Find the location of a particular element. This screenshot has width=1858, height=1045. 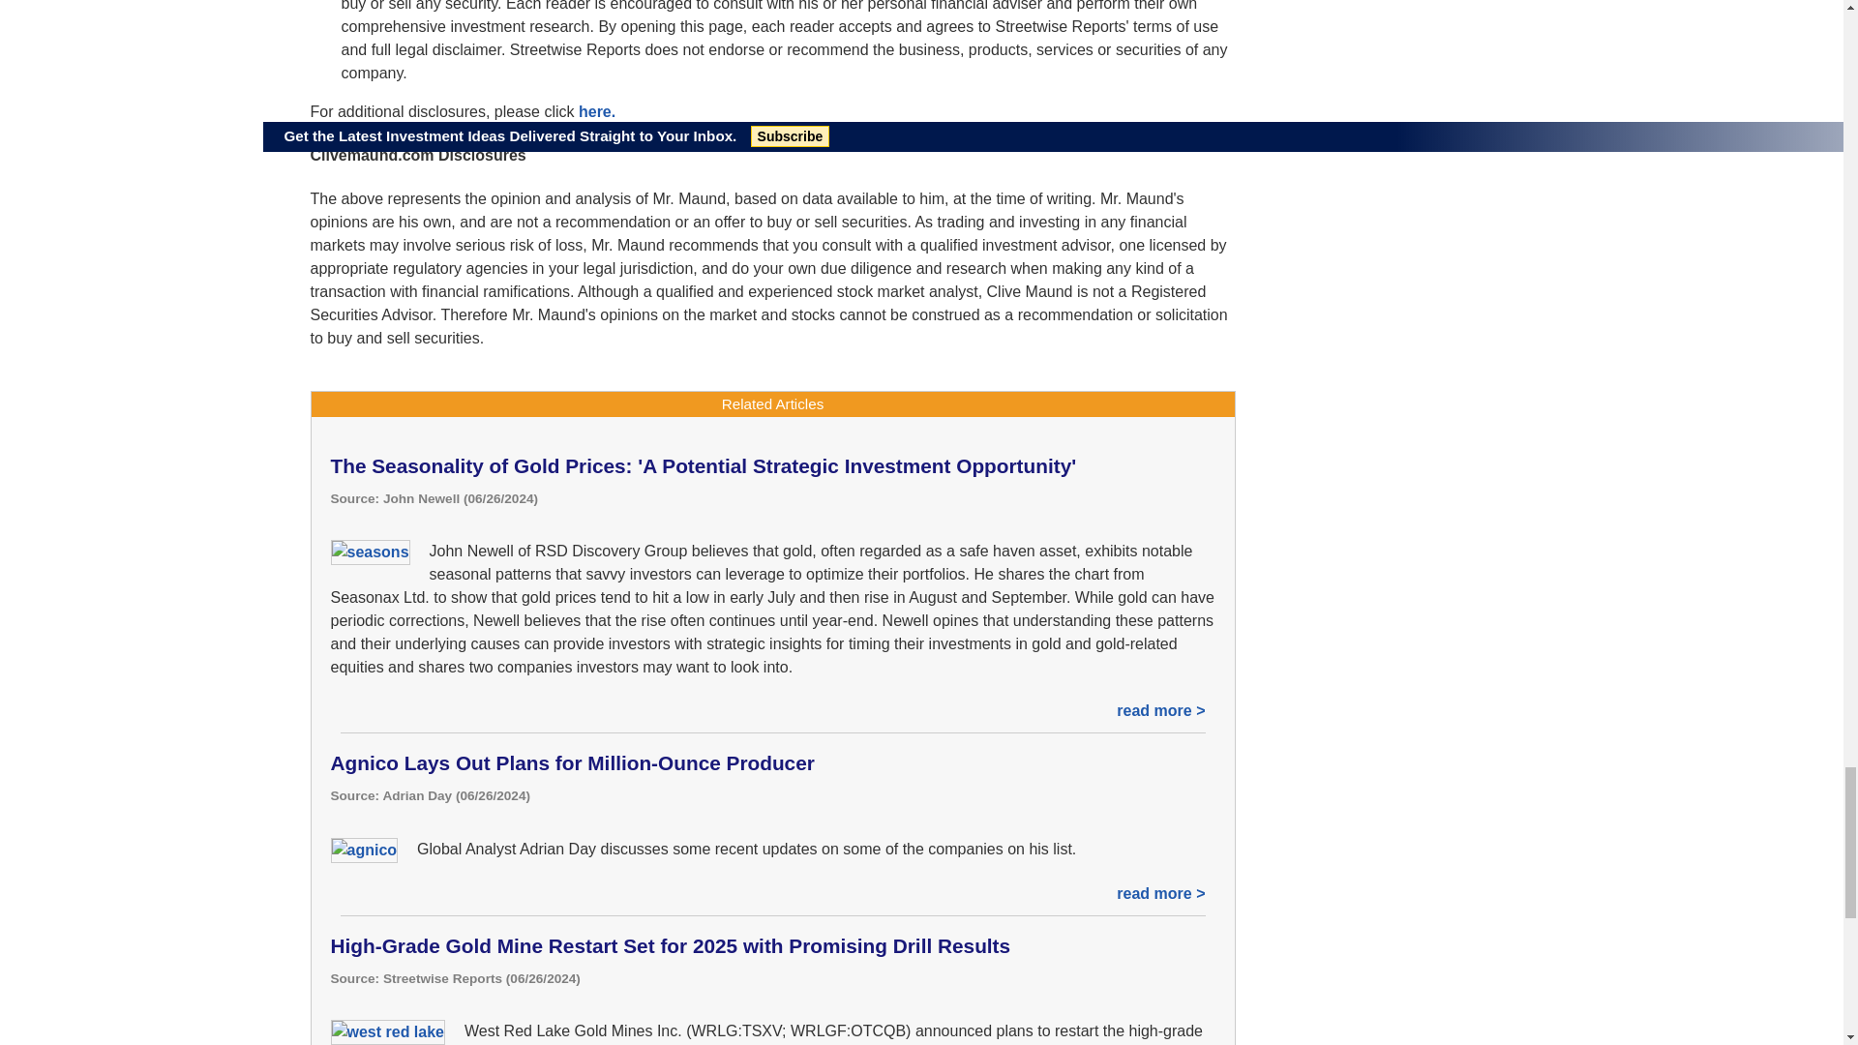

west red lake is located at coordinates (387, 1032).